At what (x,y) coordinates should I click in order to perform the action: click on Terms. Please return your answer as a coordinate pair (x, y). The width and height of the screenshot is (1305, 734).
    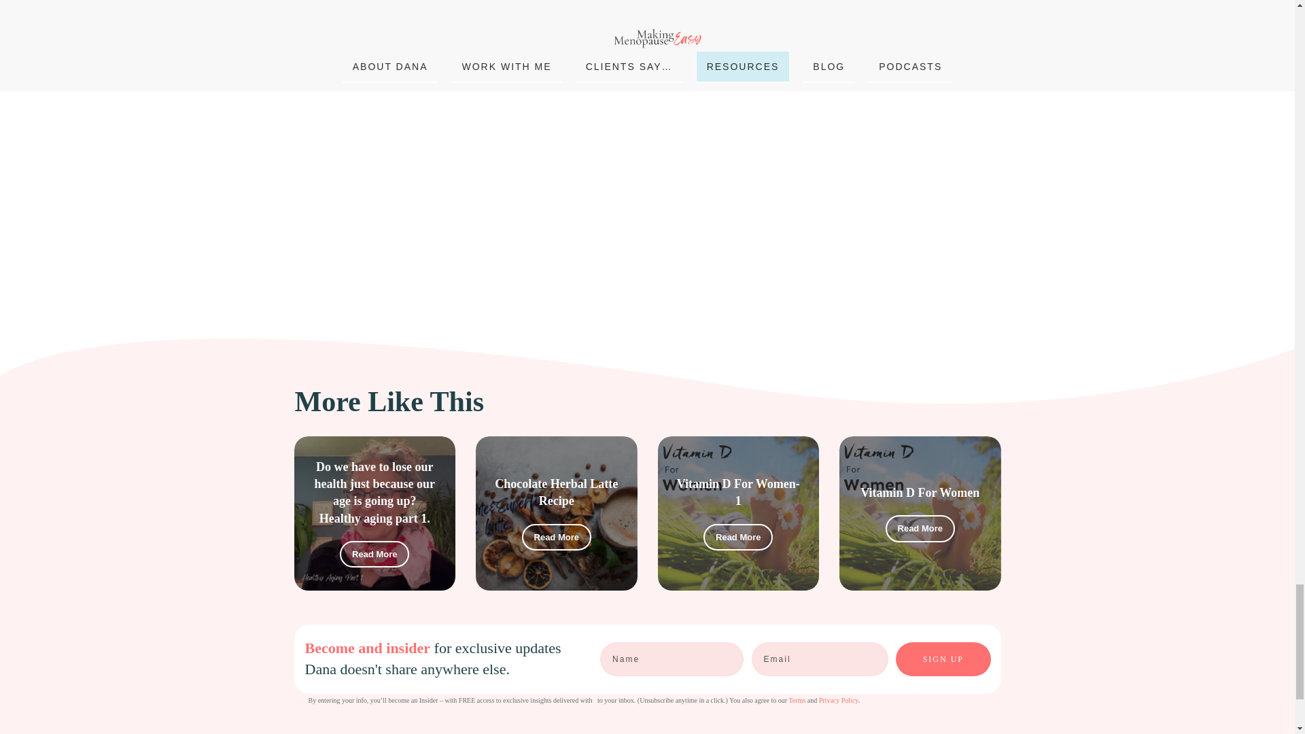
    Looking at the image, I should click on (797, 700).